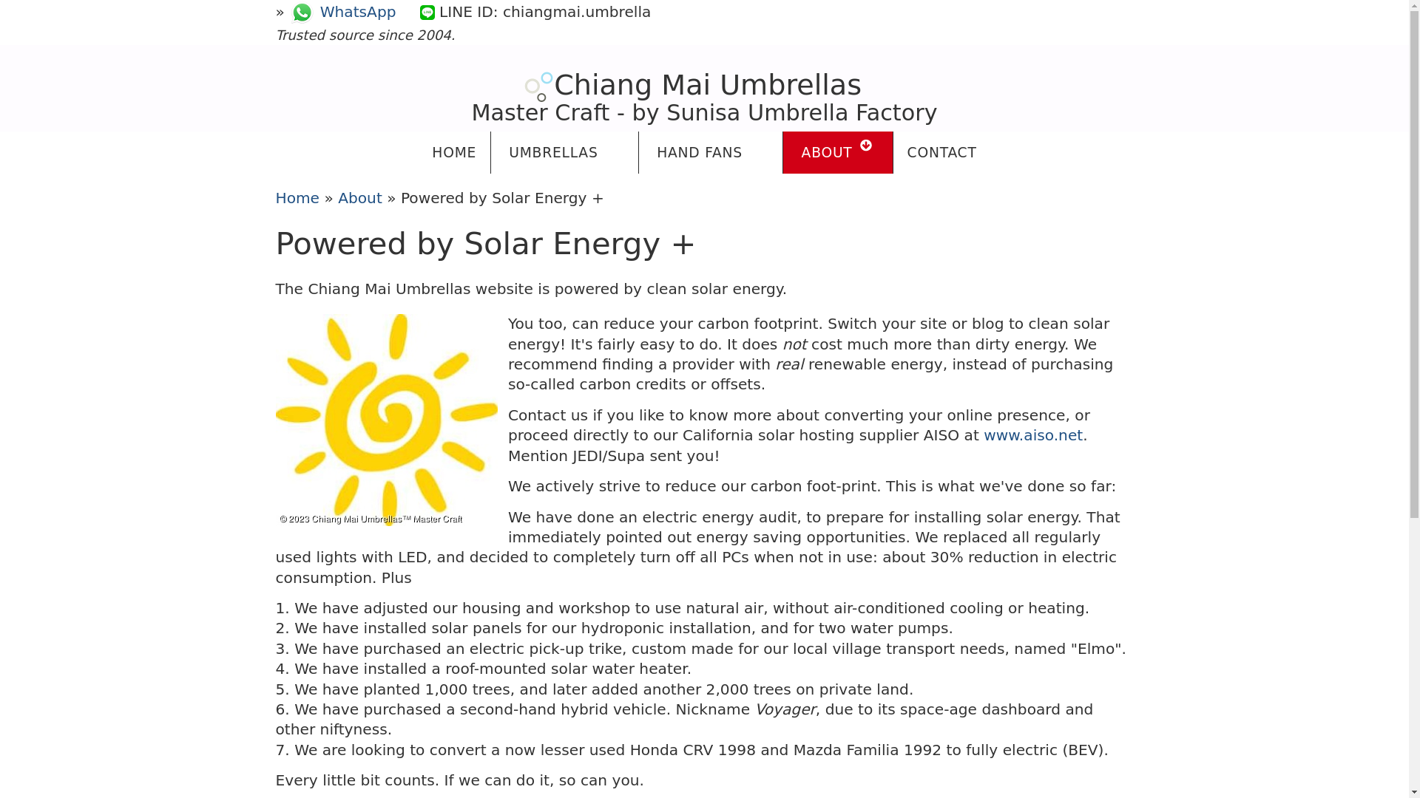  Describe the element at coordinates (564, 152) in the screenshot. I see `UMBRELLAS` at that location.